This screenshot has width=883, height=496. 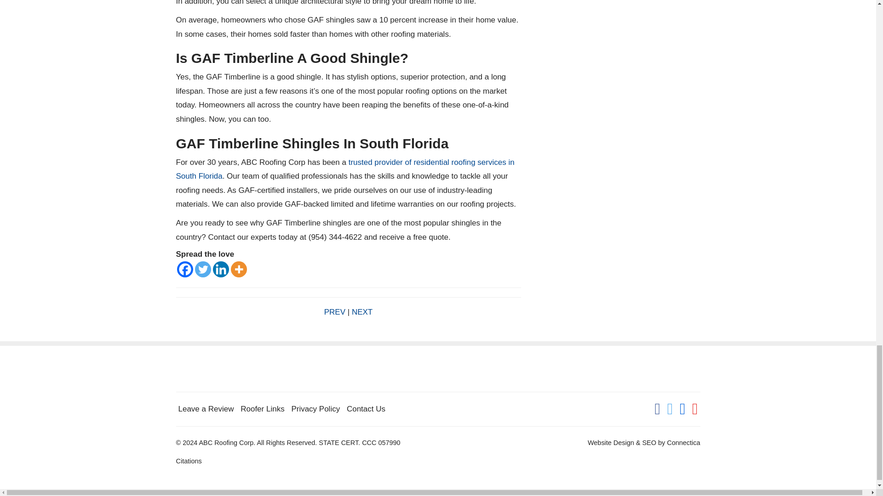 I want to click on More, so click(x=239, y=269).